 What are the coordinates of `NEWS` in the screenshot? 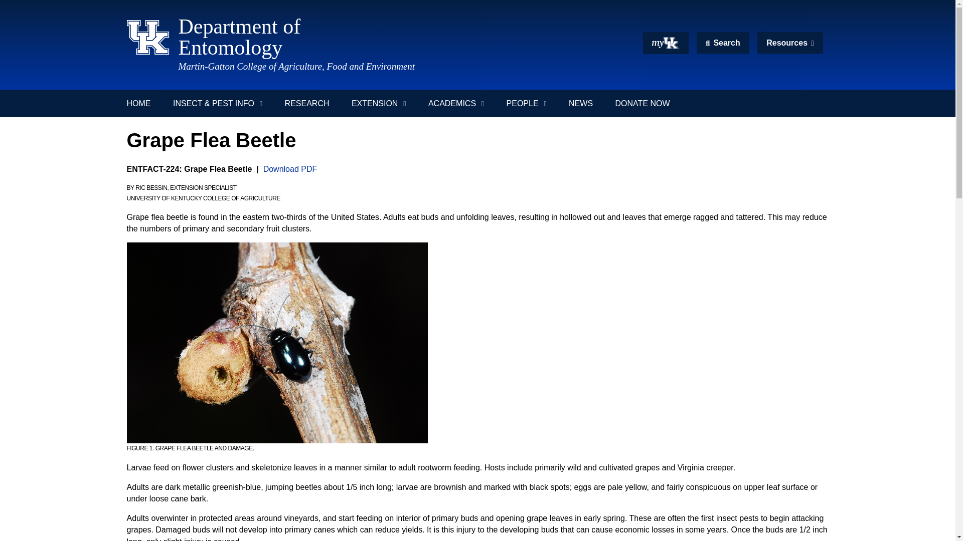 It's located at (370, 37).